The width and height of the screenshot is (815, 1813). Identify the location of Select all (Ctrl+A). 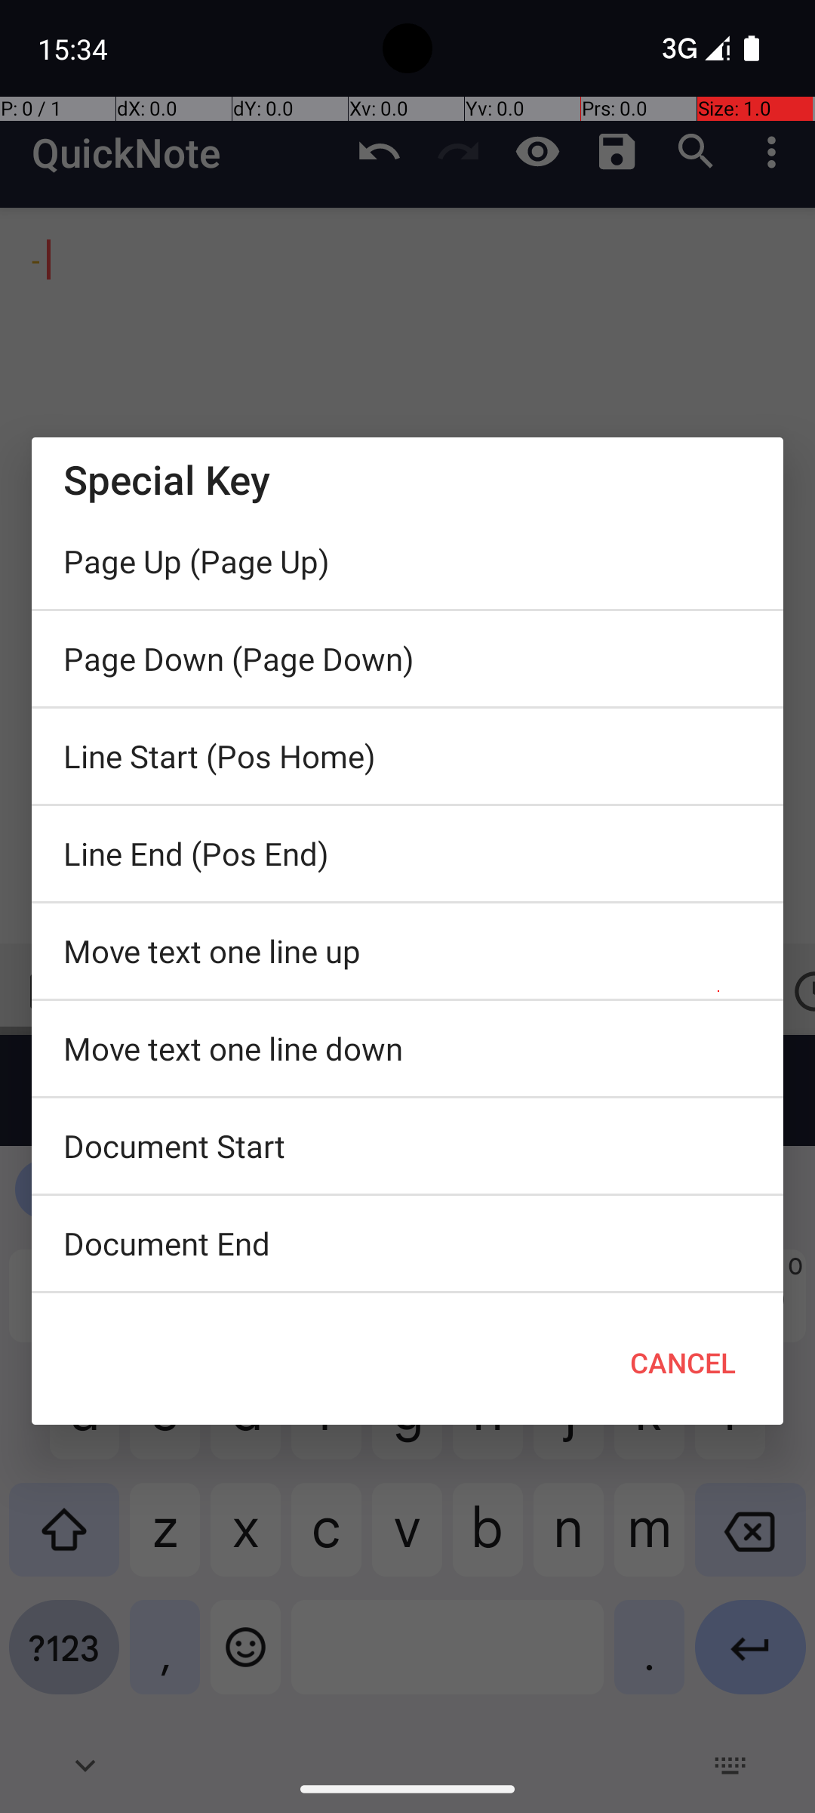
(407, 1297).